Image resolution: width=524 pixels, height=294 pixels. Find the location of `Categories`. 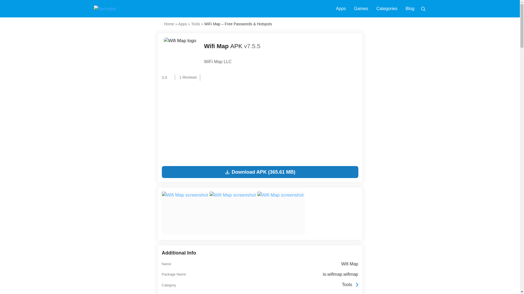

Categories is located at coordinates (387, 9).